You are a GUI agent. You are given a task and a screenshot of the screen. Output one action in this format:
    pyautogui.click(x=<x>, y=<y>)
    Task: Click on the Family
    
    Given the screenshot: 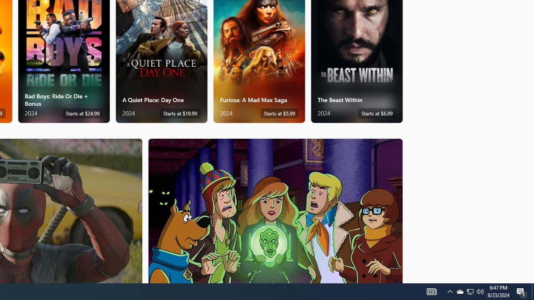 What is the action you would take?
    pyautogui.click(x=275, y=210)
    